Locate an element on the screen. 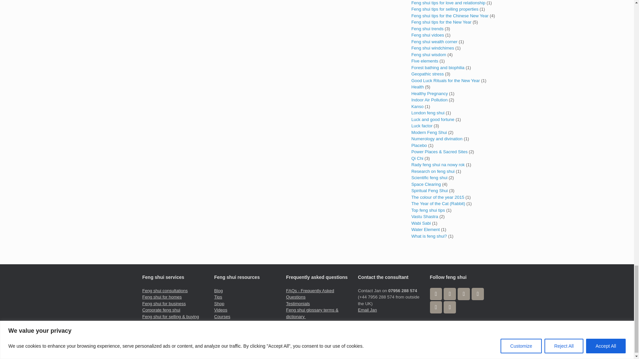 Image resolution: width=639 pixels, height=359 pixels. Feng Shui For Business is located at coordinates (164, 304).